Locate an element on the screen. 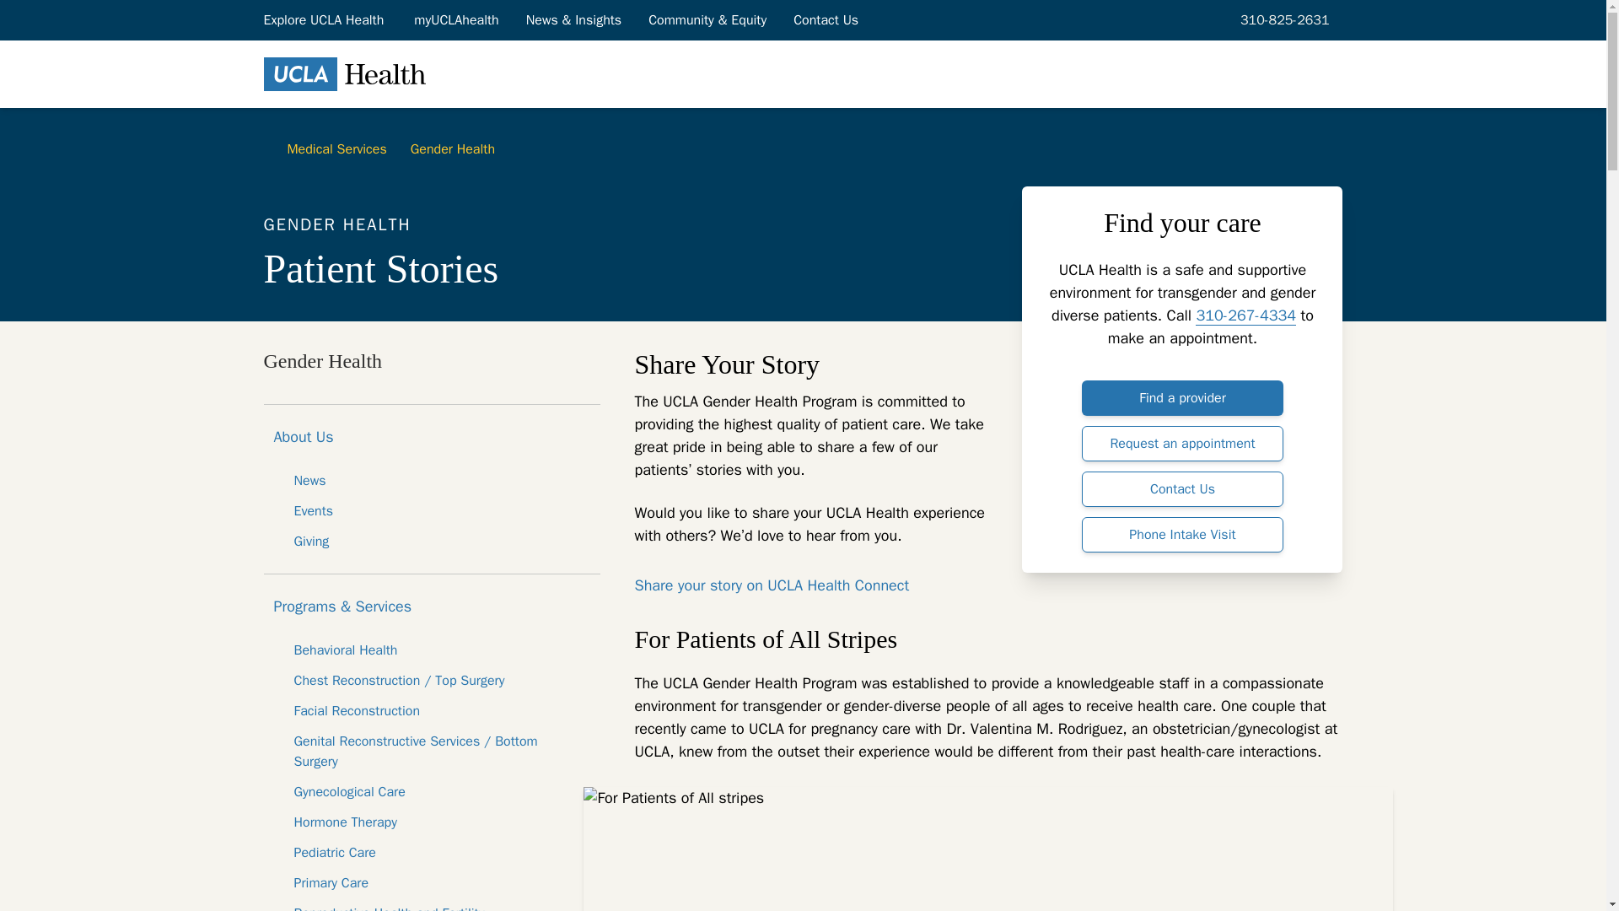 This screenshot has width=1619, height=911. myUCLAhealth is located at coordinates (455, 19).